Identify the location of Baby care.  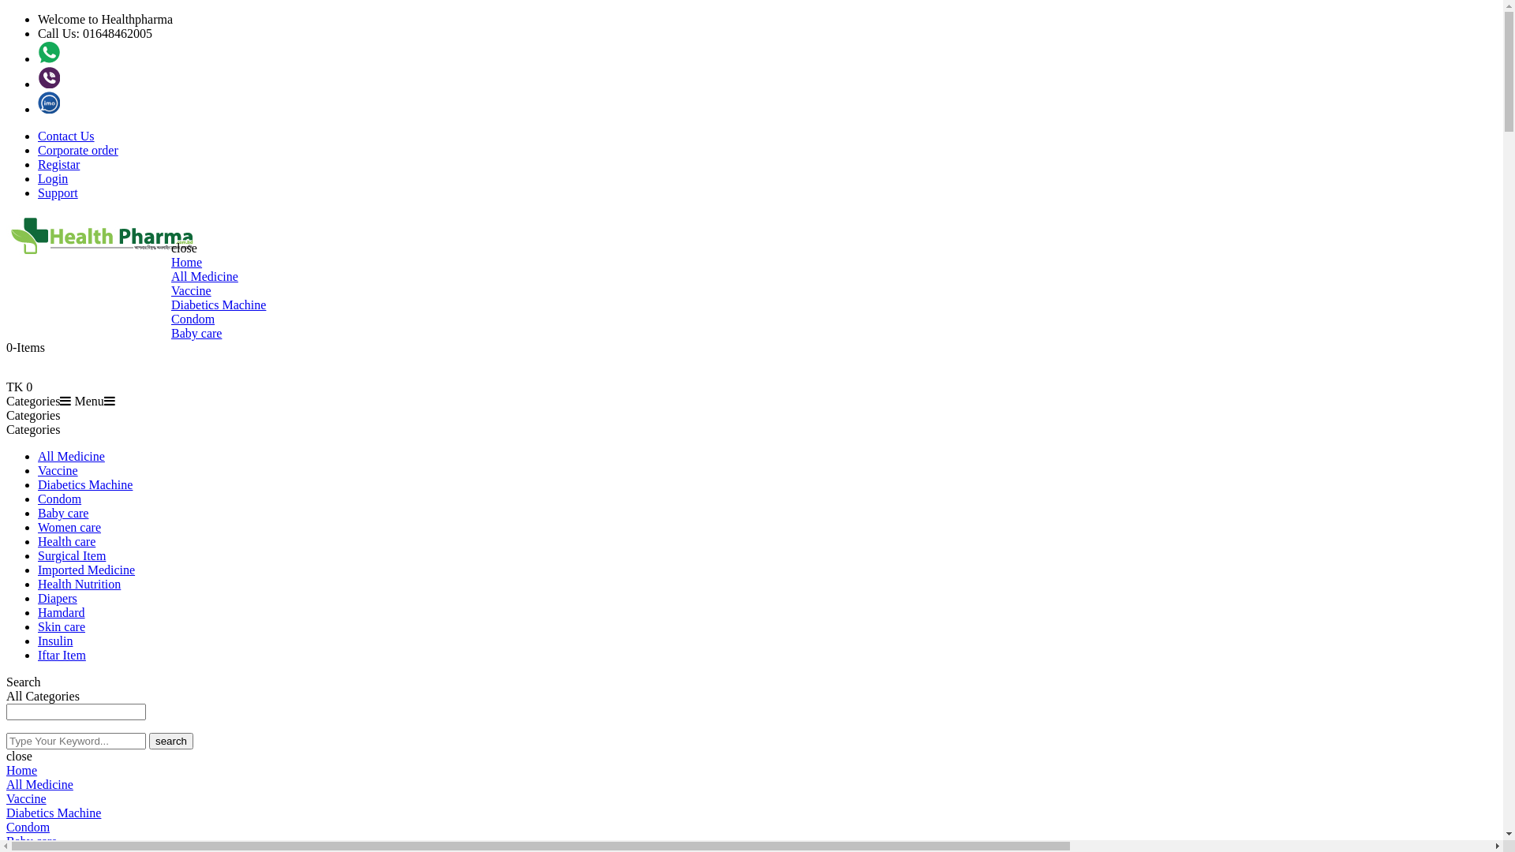
(32, 841).